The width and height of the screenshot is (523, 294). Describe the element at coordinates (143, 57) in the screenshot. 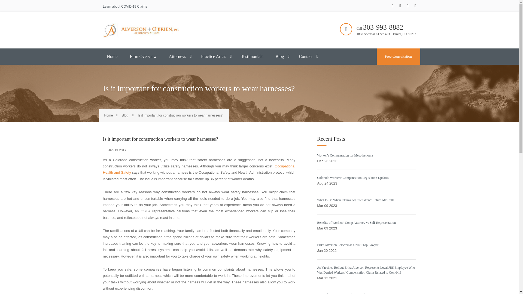

I see `Firm Overview` at that location.